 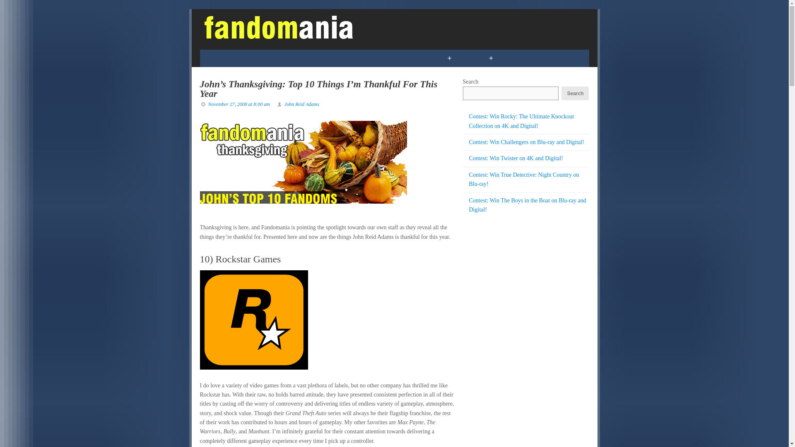 What do you see at coordinates (295, 58) in the screenshot?
I see `TV` at bounding box center [295, 58].